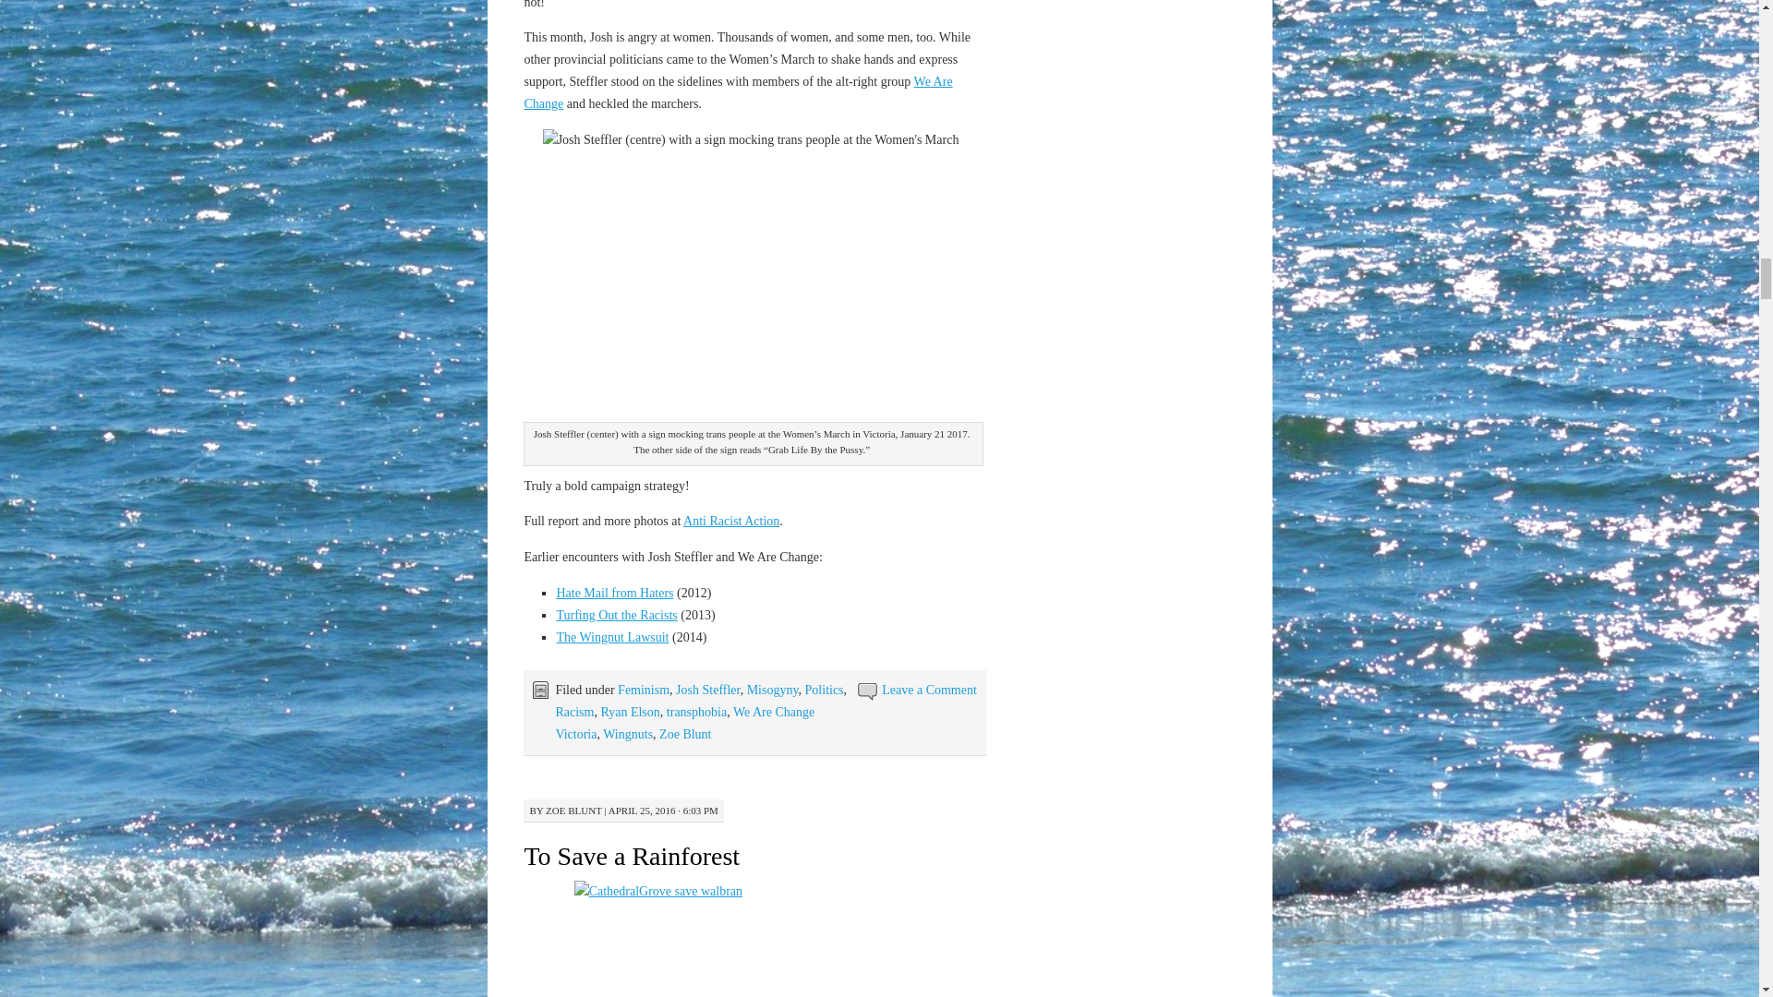 Image resolution: width=1773 pixels, height=997 pixels. I want to click on Hate Mail from Haters, so click(615, 593).